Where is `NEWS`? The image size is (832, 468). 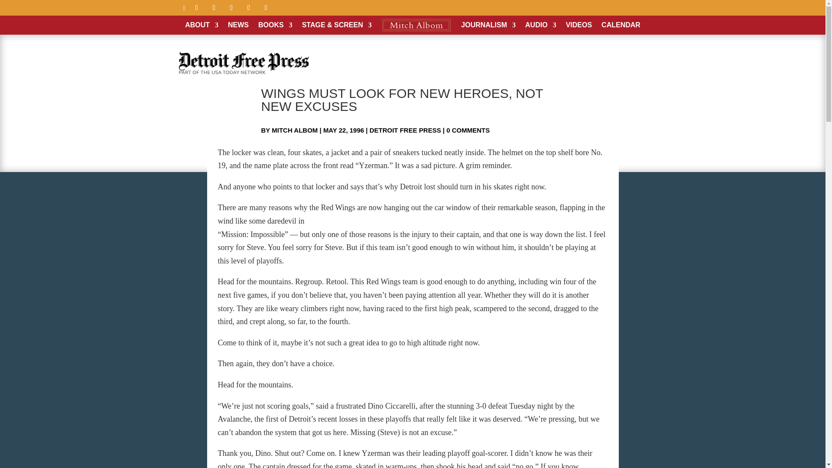 NEWS is located at coordinates (238, 25).